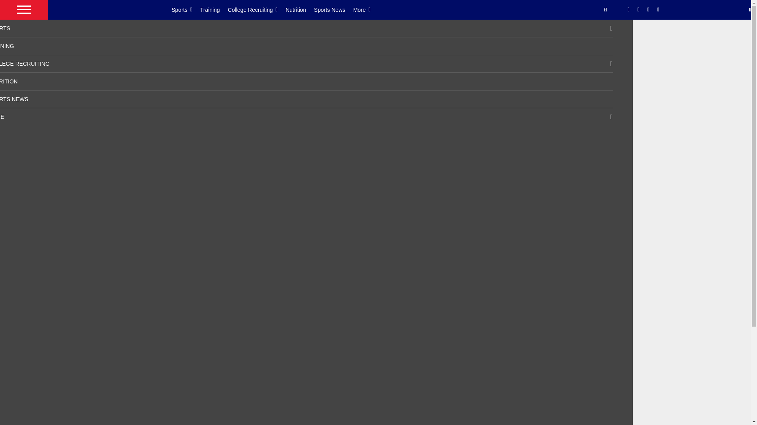 Image resolution: width=757 pixels, height=425 pixels. I want to click on Sports News, so click(333, 9).